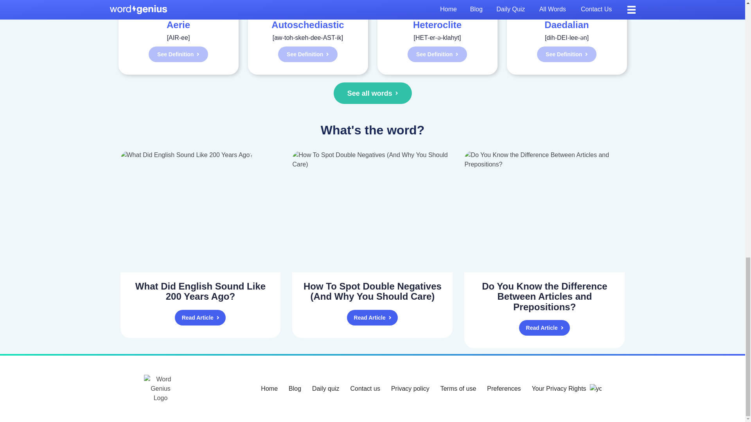  Describe the element at coordinates (269, 389) in the screenshot. I see `Home` at that location.